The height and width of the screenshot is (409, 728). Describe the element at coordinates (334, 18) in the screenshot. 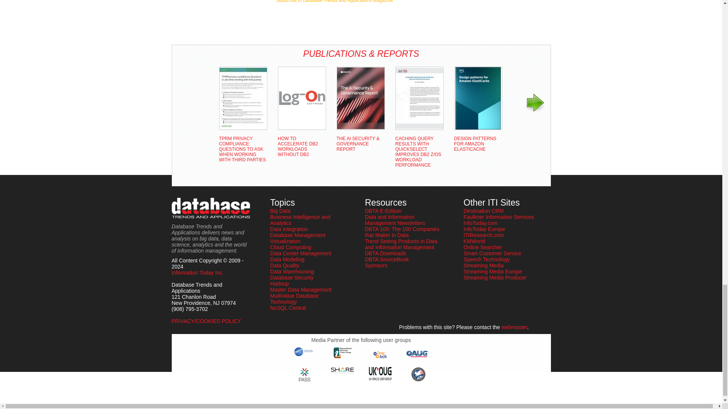

I see `3rd party ad content` at that location.